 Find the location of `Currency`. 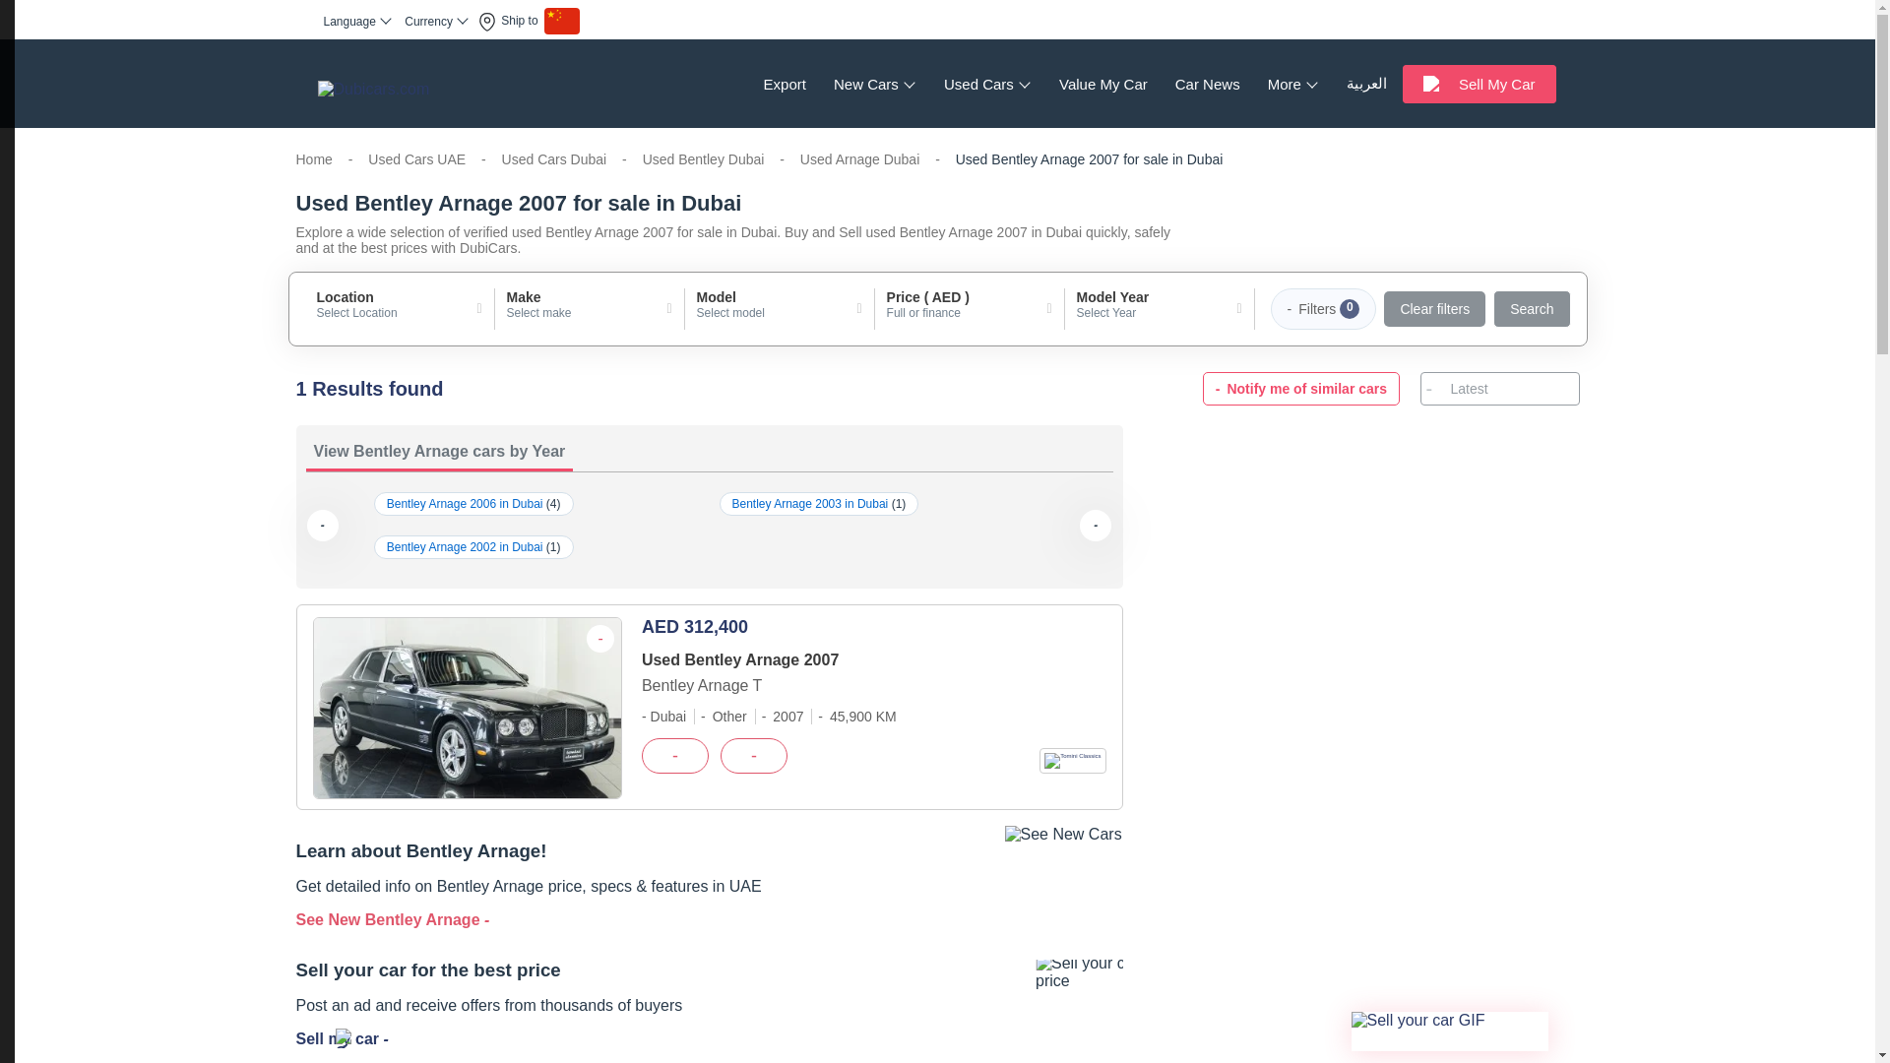

Currency is located at coordinates (436, 21).